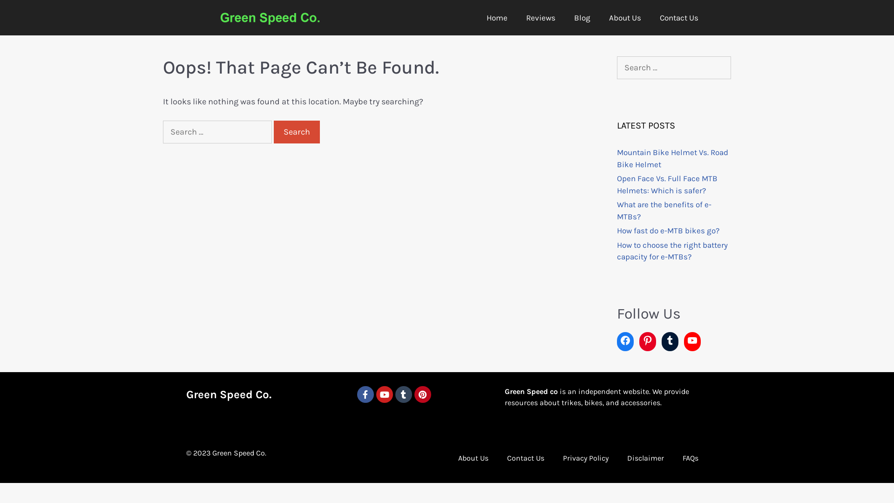  What do you see at coordinates (229, 394) in the screenshot?
I see `Green Speed Co.` at bounding box center [229, 394].